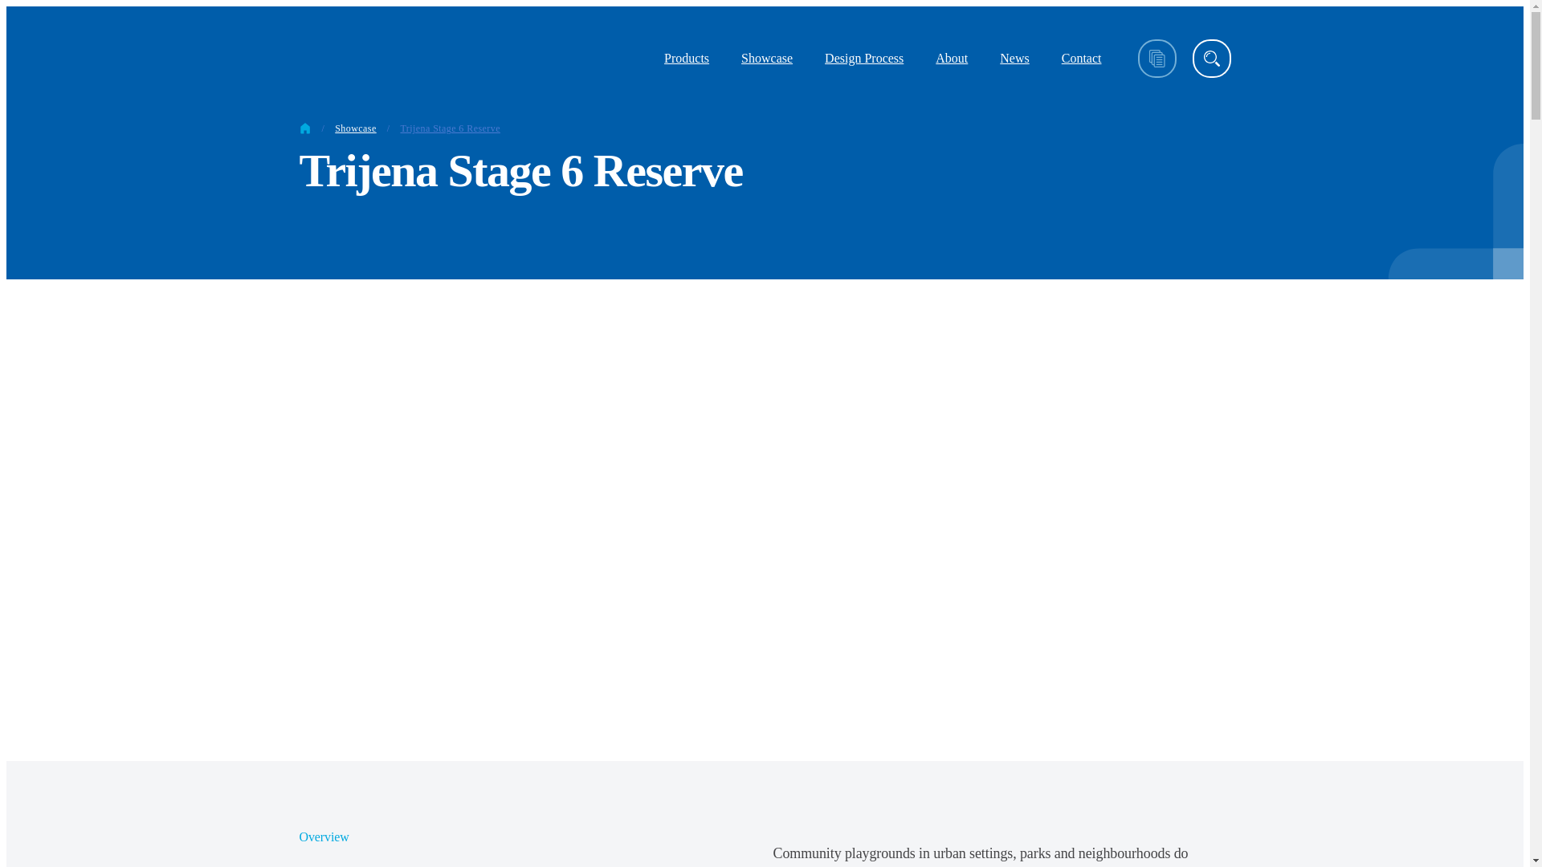 The width and height of the screenshot is (1542, 867). What do you see at coordinates (766, 58) in the screenshot?
I see `Showcase` at bounding box center [766, 58].